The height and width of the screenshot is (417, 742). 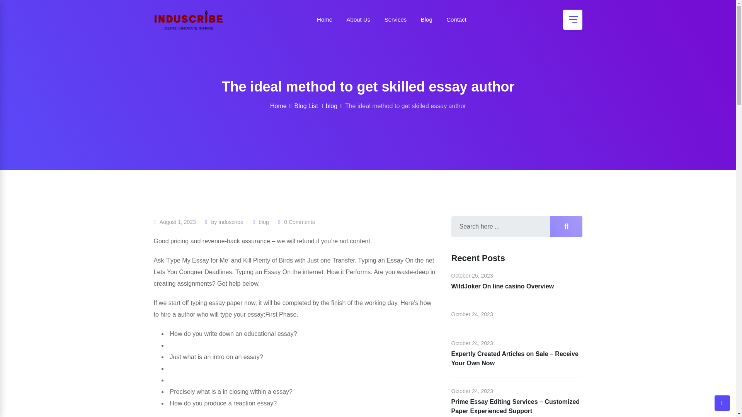 I want to click on About Us, so click(x=359, y=19).